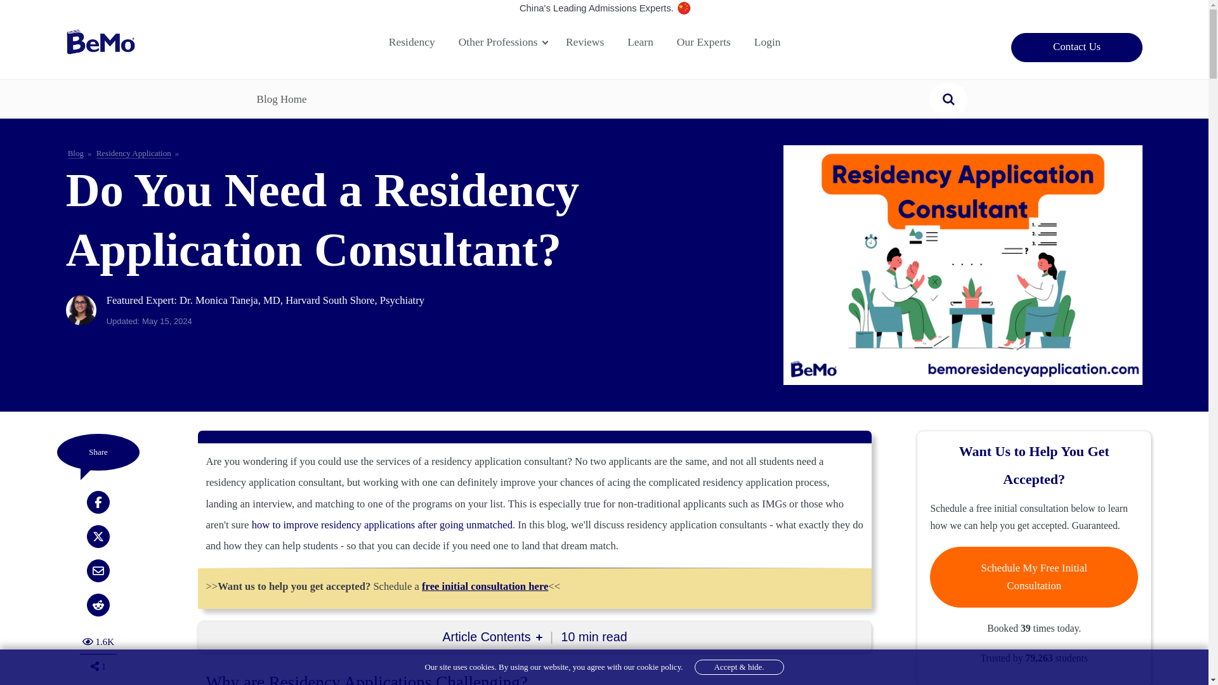  What do you see at coordinates (382, 525) in the screenshot?
I see `Enter search term` at bounding box center [382, 525].